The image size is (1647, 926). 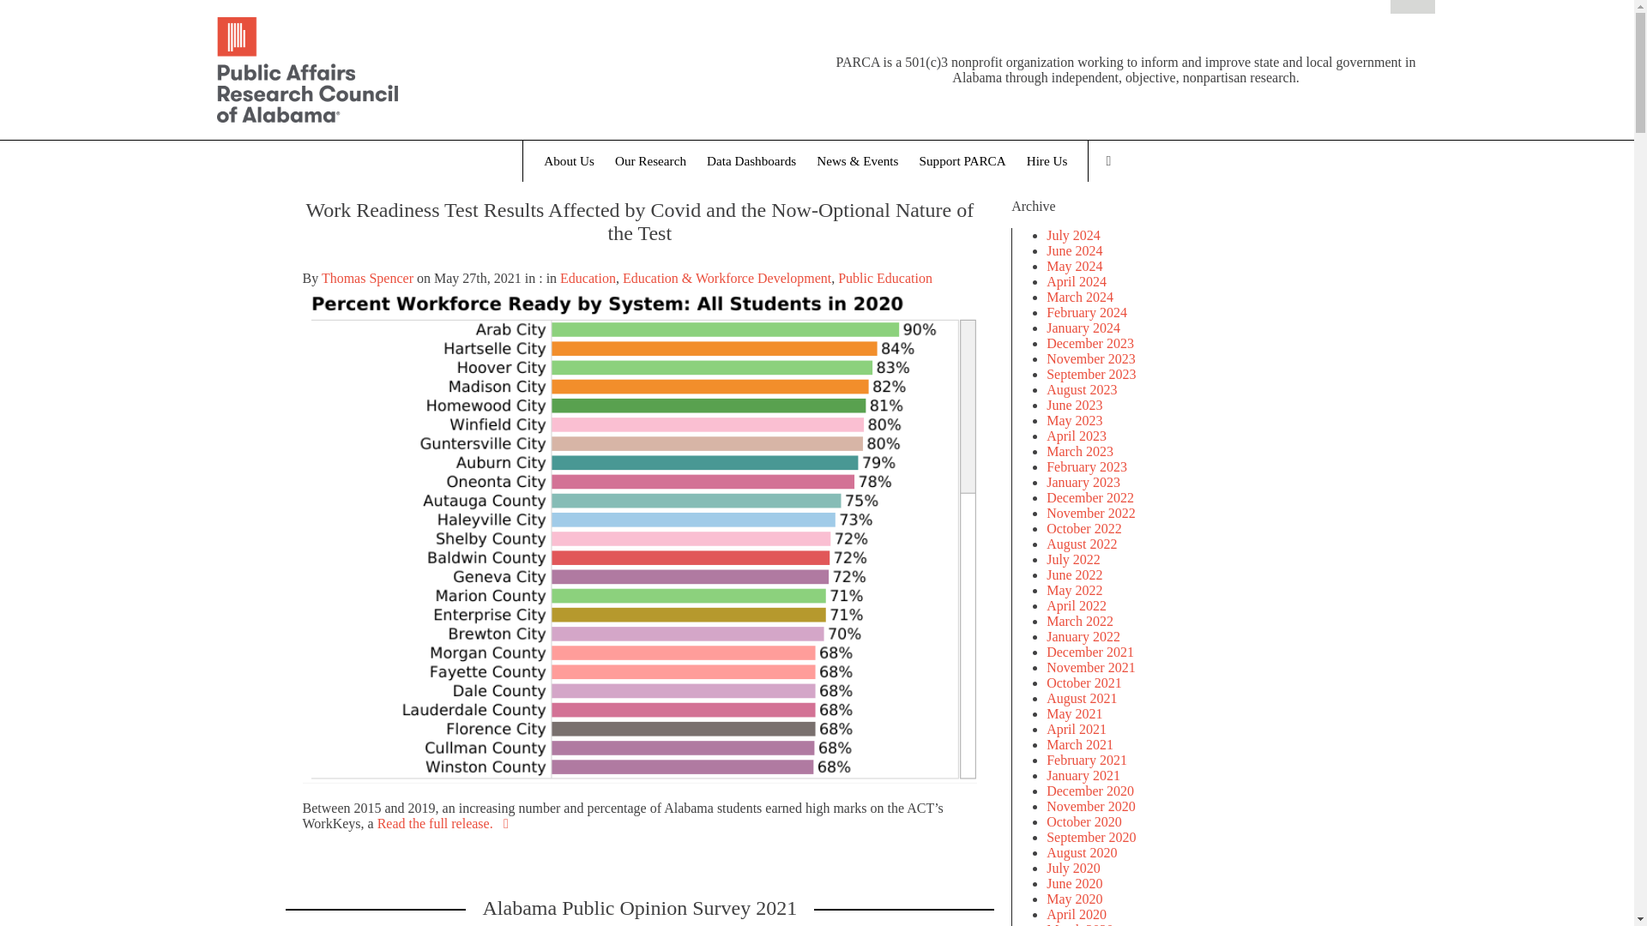 I want to click on Public Affairs Research Council of Alabama, so click(x=508, y=72).